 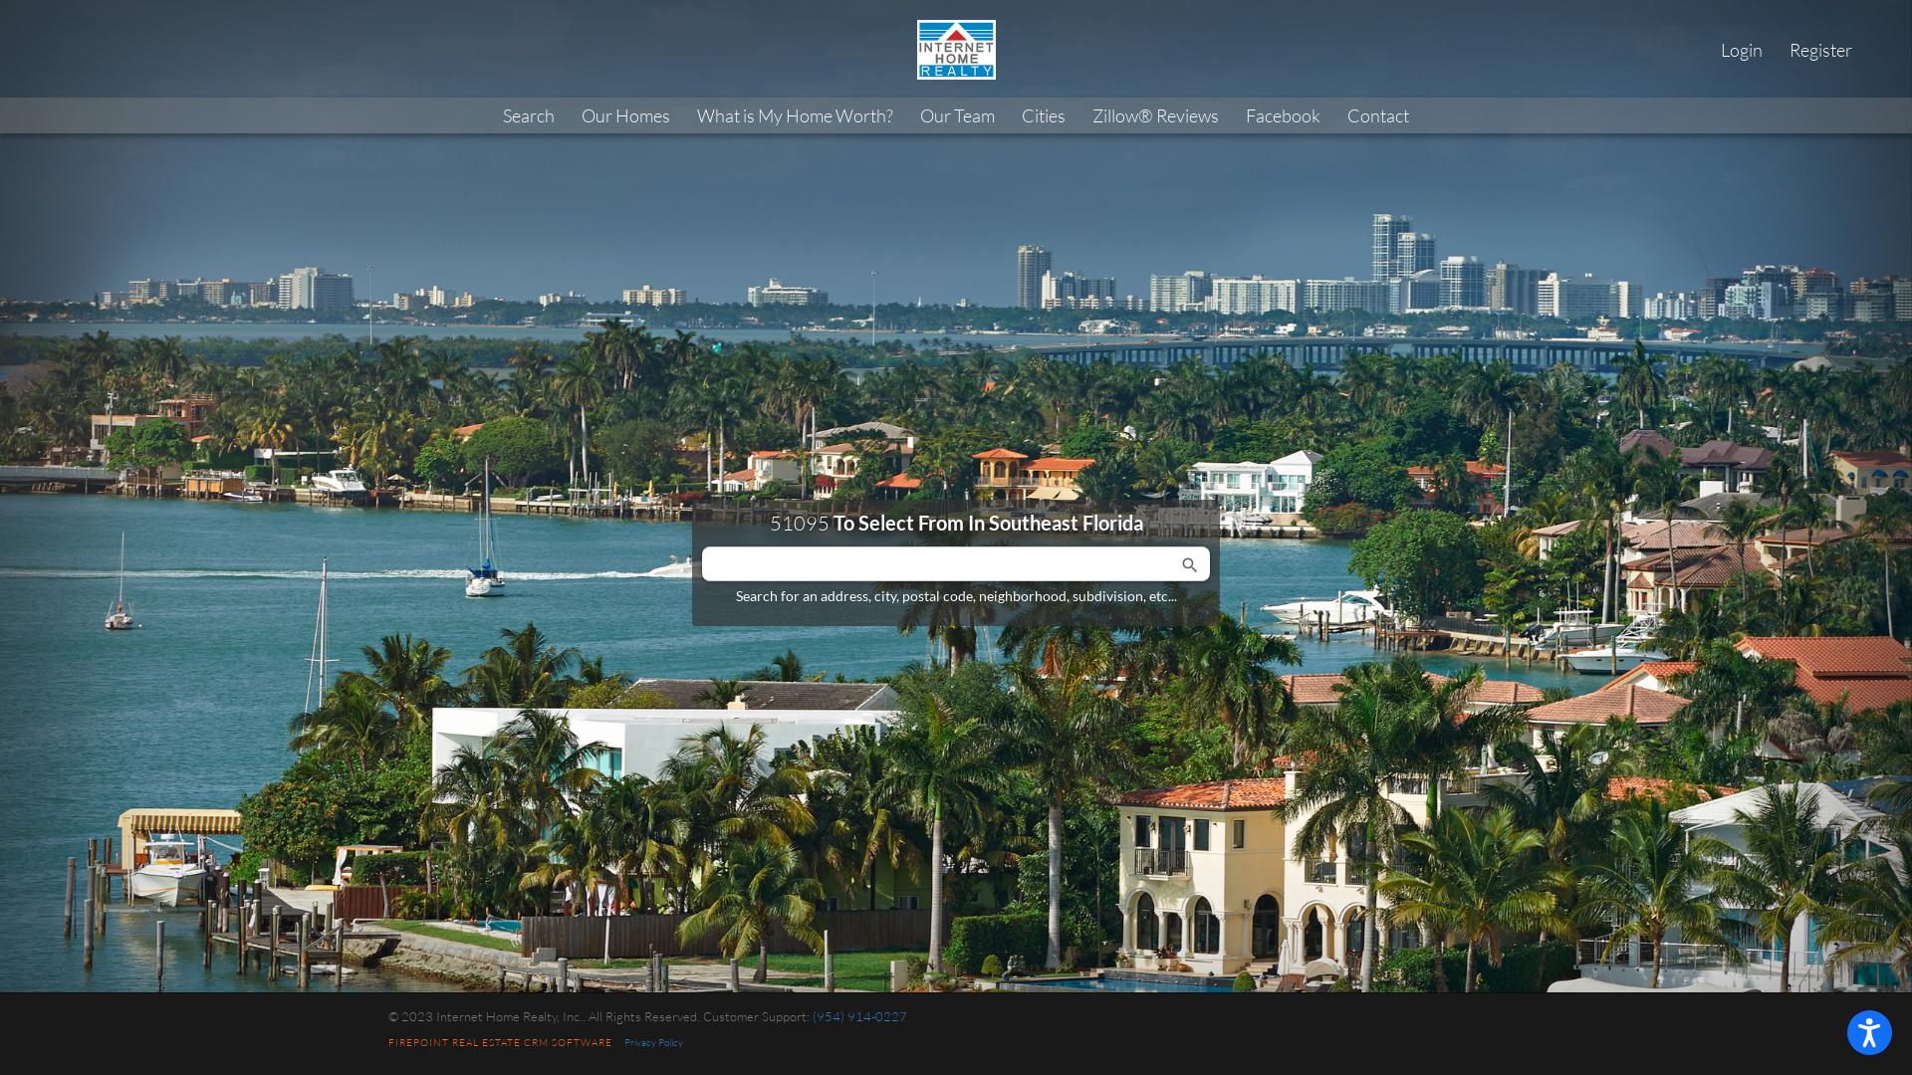 I want to click on Contact, so click(x=1378, y=115).